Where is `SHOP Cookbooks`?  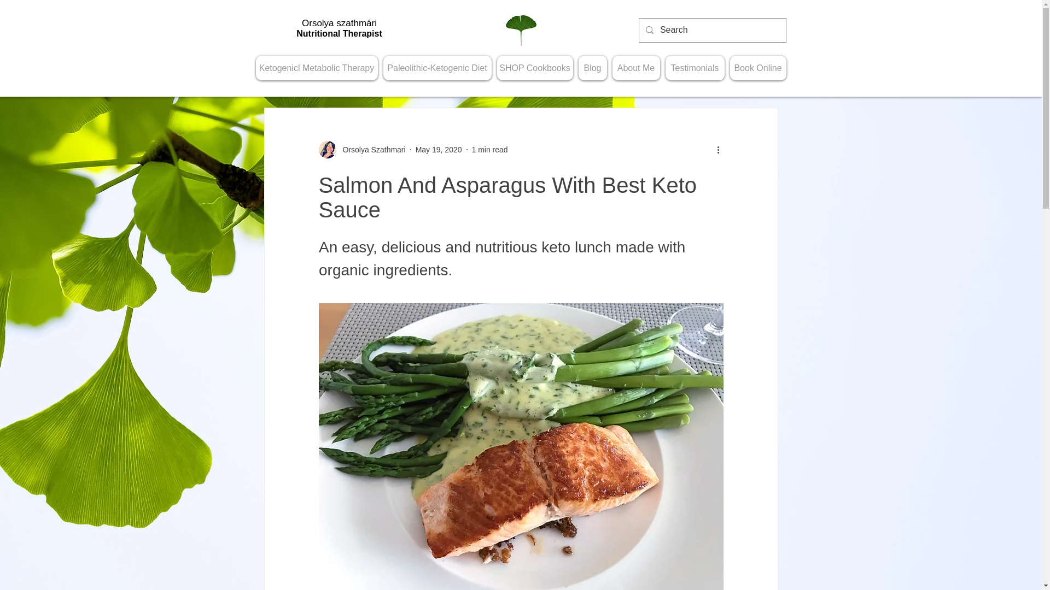
SHOP Cookbooks is located at coordinates (534, 68).